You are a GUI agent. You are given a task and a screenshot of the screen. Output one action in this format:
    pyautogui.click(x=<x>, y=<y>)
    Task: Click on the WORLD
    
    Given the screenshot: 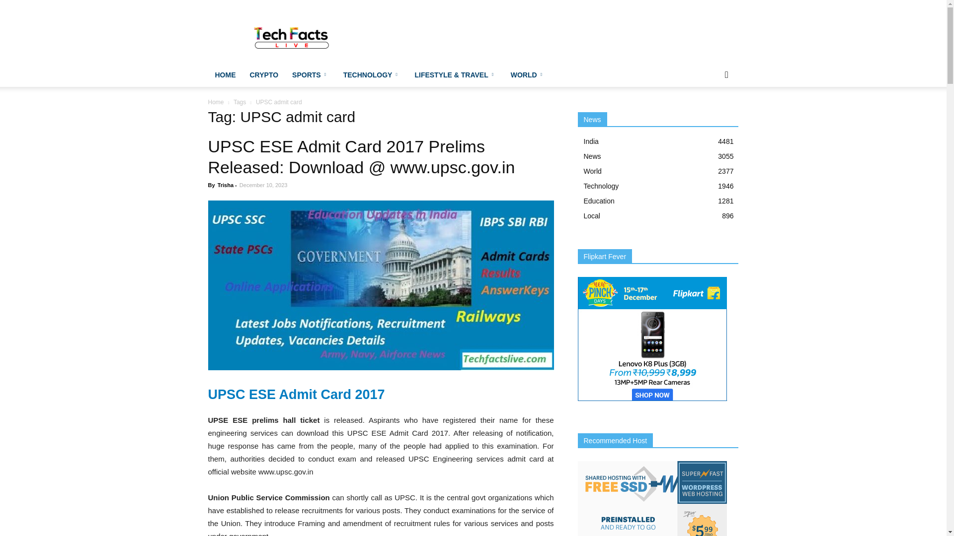 What is the action you would take?
    pyautogui.click(x=528, y=74)
    